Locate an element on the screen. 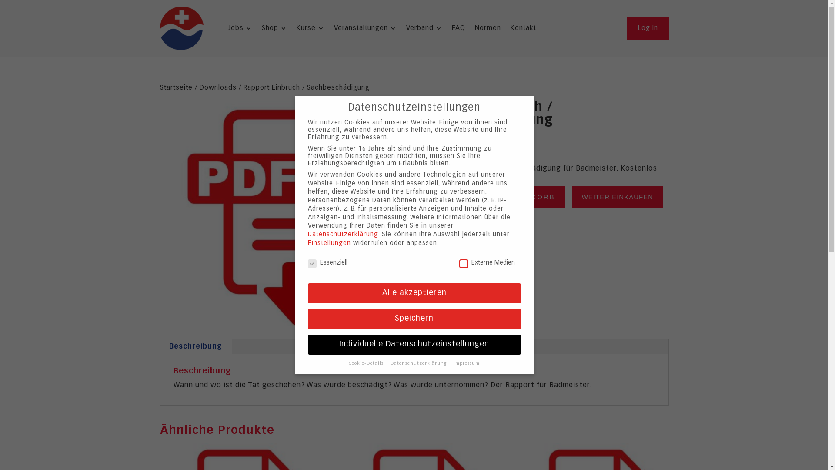  Cookie-Details is located at coordinates (367, 363).